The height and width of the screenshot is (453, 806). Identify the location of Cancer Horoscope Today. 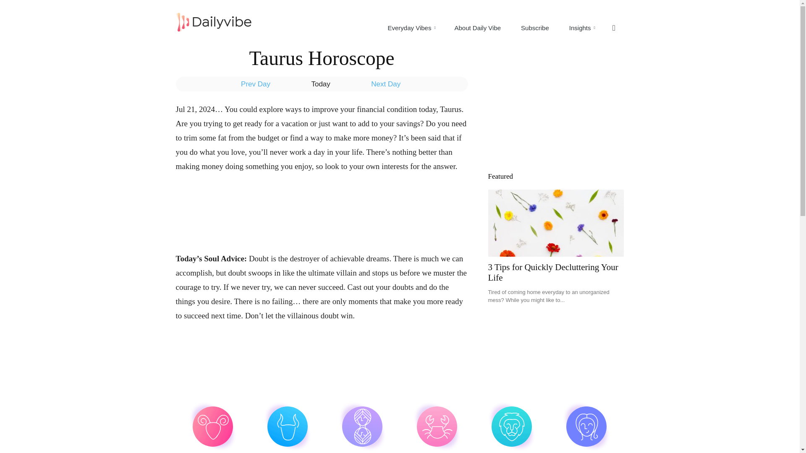
(328, 203).